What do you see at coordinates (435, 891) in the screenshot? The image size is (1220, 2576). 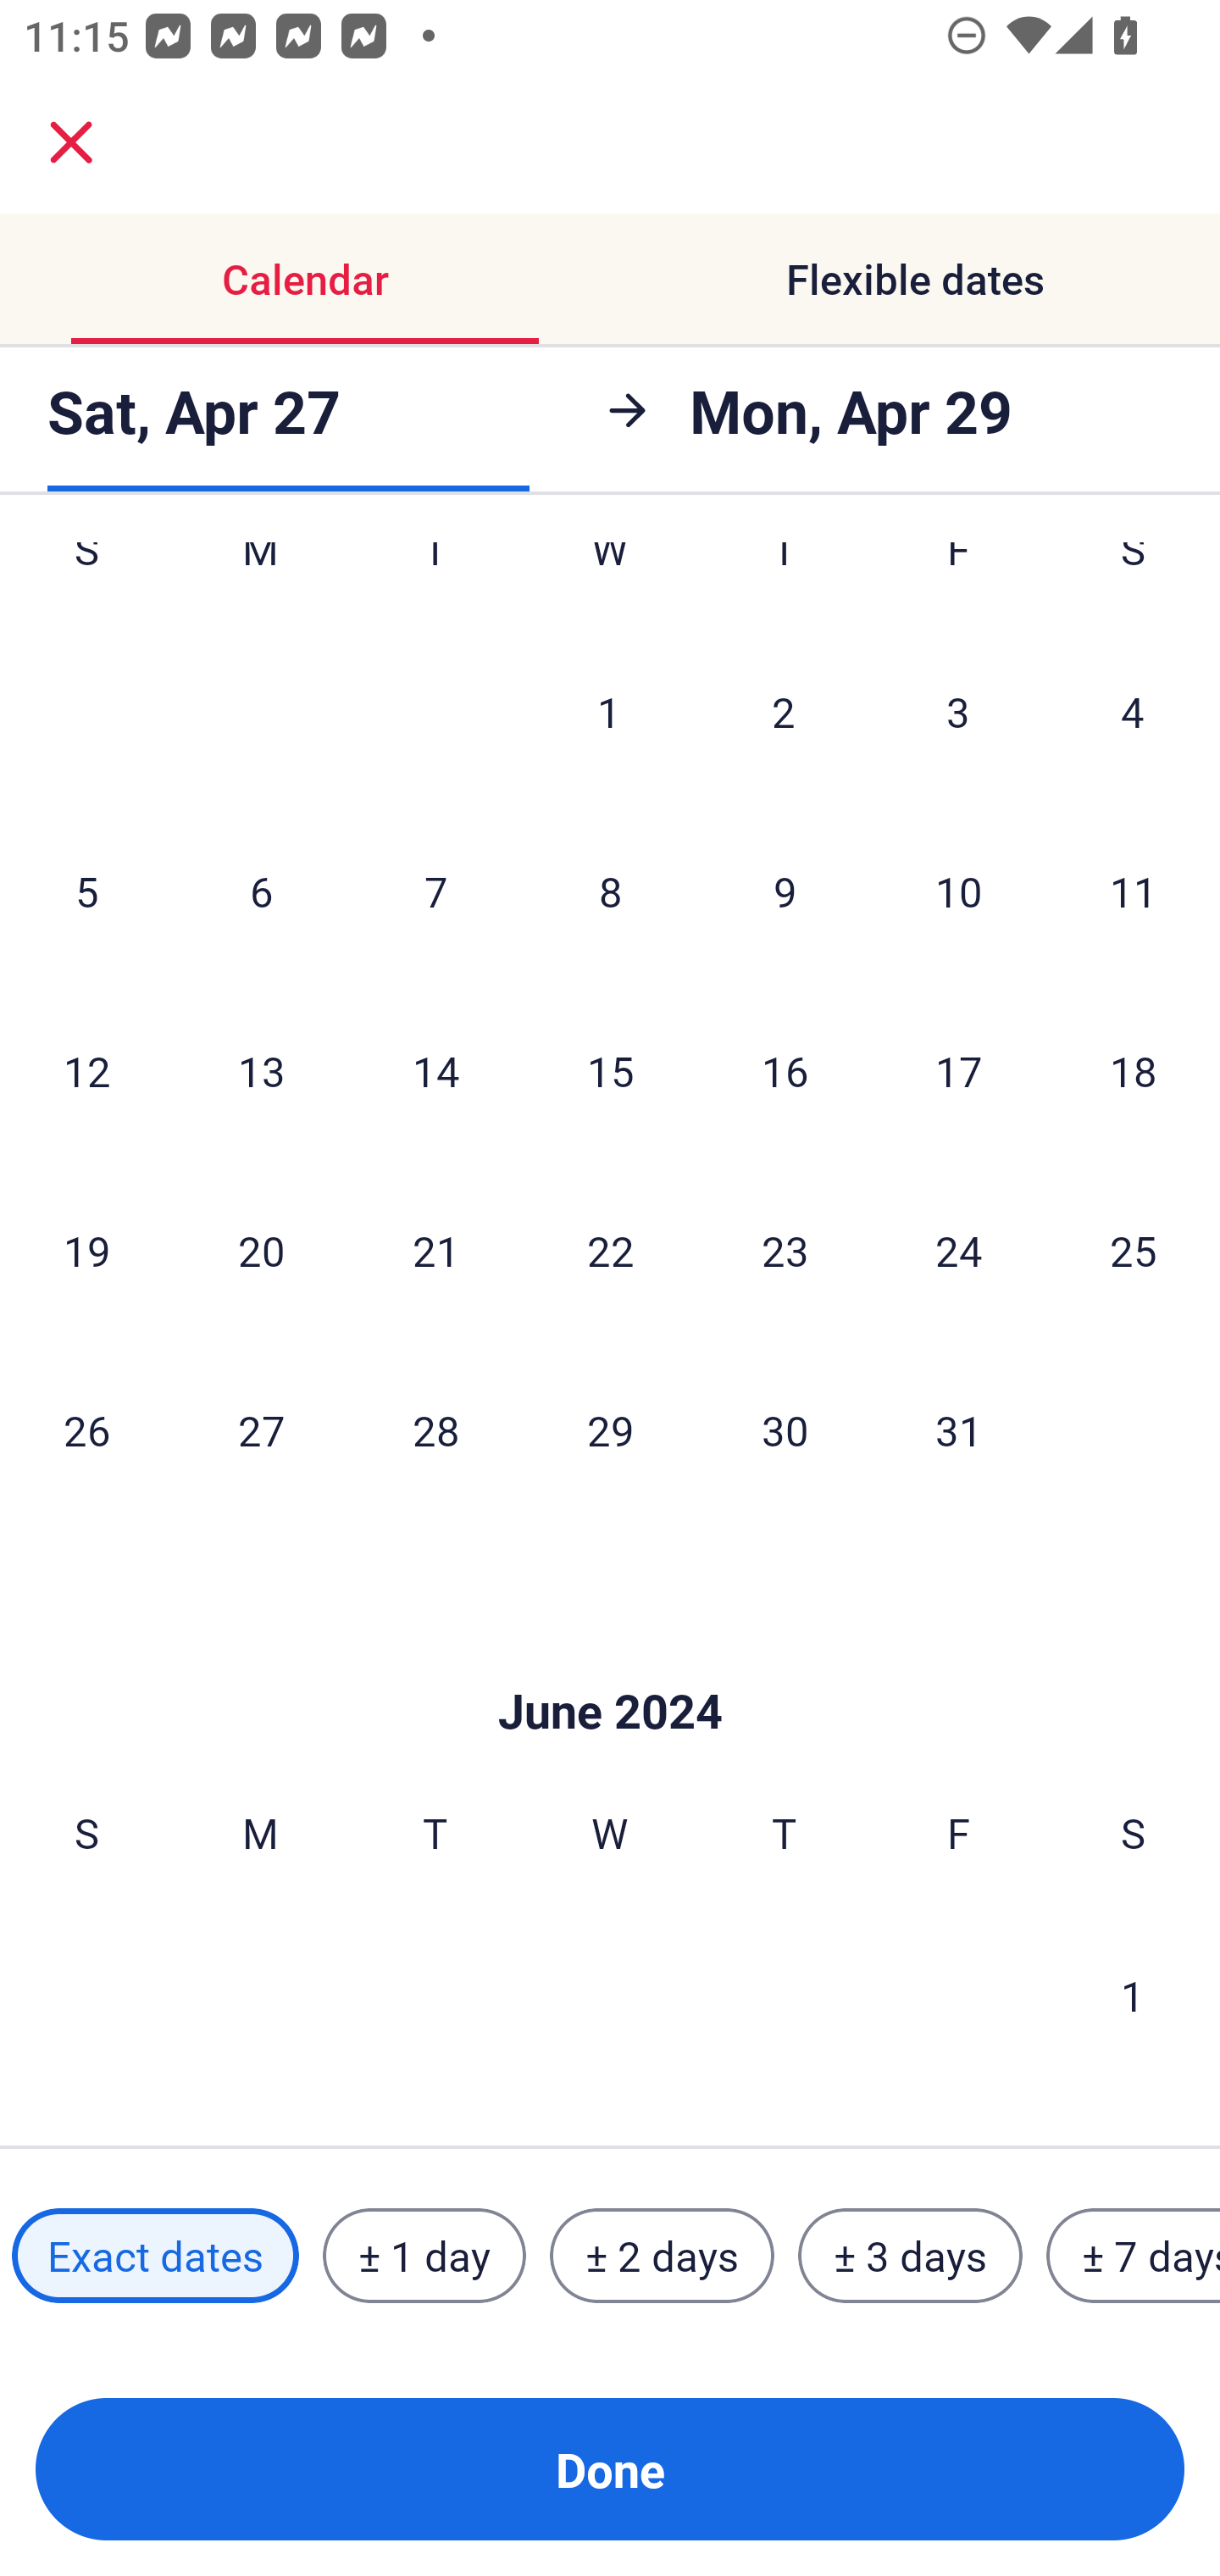 I see `7 Tuesday, May 7, 2024` at bounding box center [435, 891].